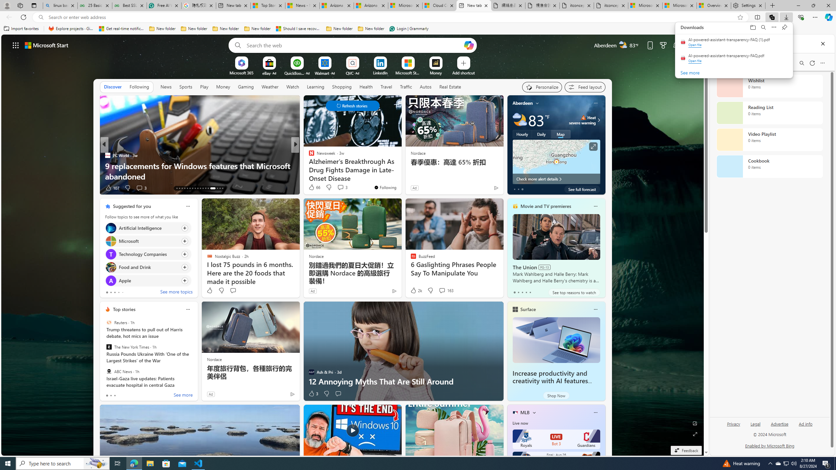 Image resolution: width=836 pixels, height=470 pixels. I want to click on Import favorites, so click(21, 29).